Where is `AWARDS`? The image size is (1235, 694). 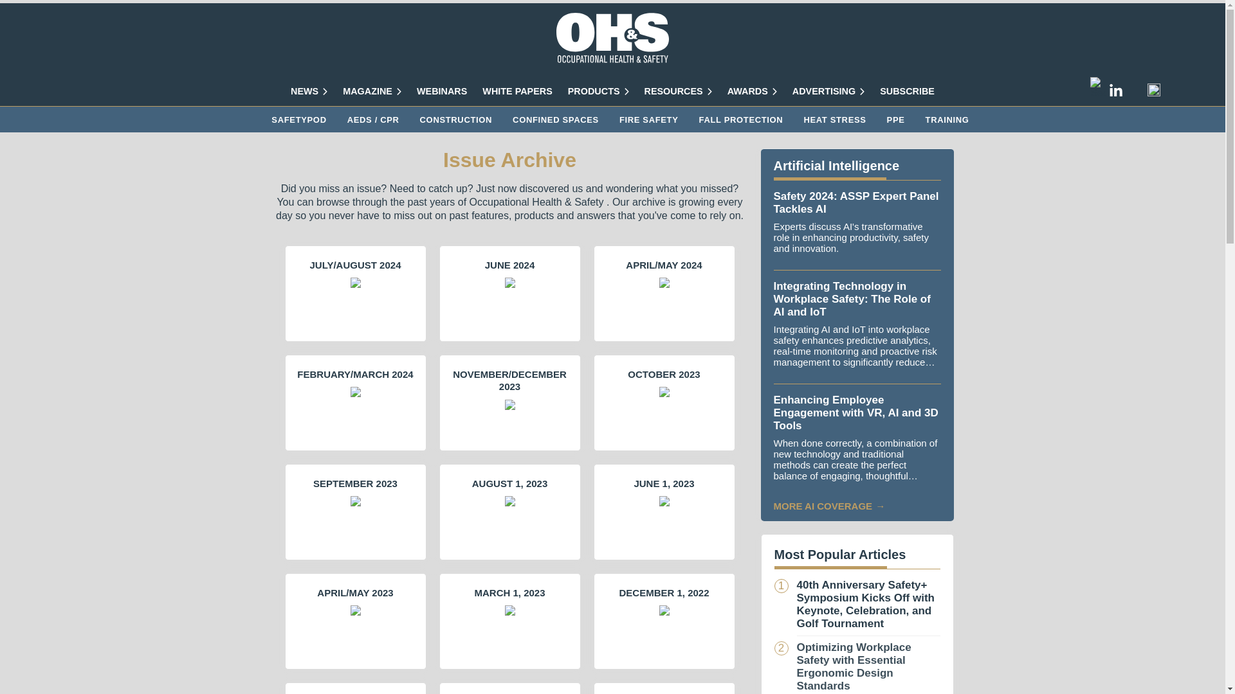 AWARDS is located at coordinates (751, 91).